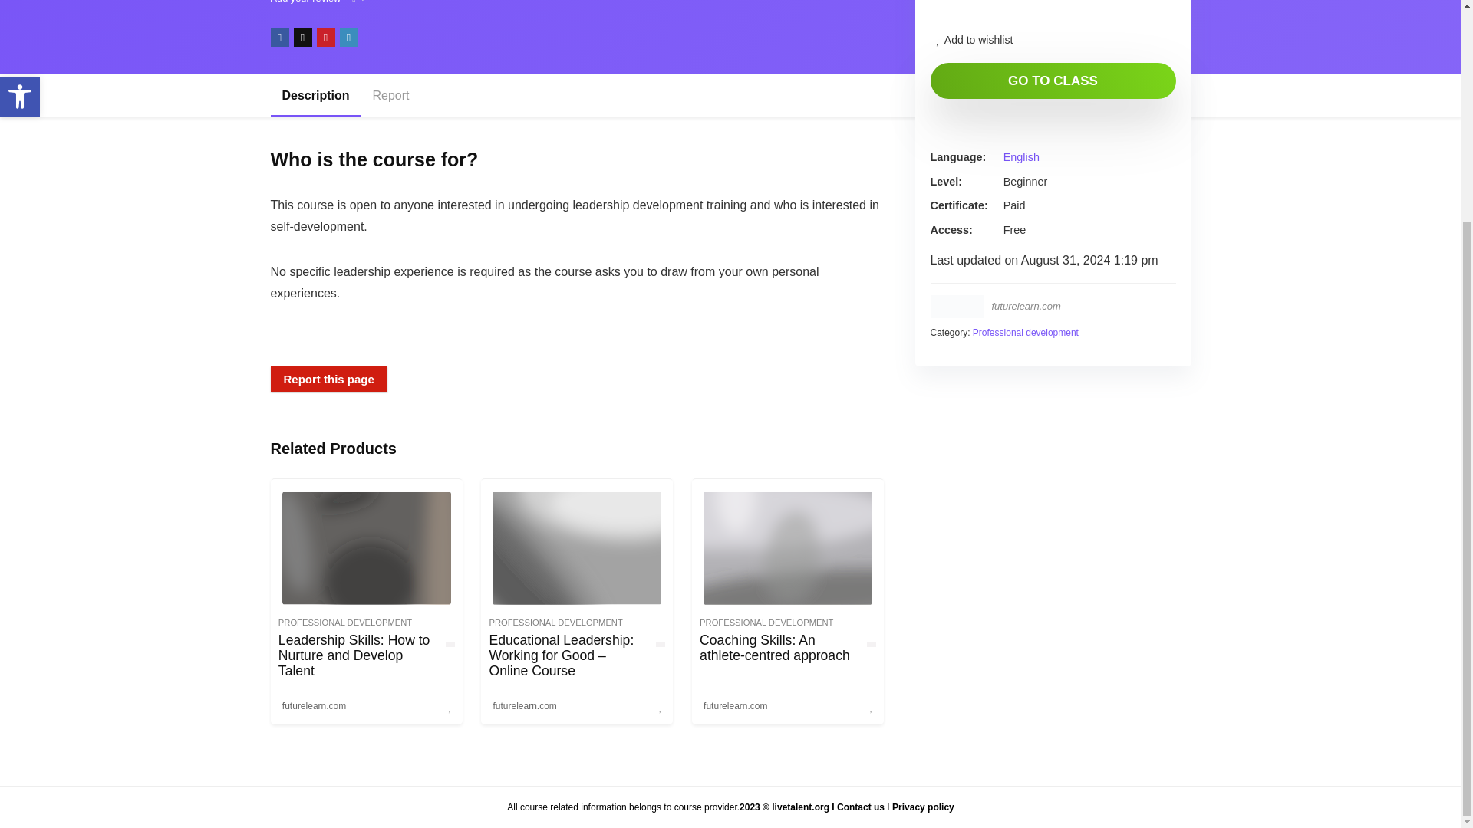 The height and width of the screenshot is (828, 1473). Describe the element at coordinates (305, 2) in the screenshot. I see `Add your review` at that location.